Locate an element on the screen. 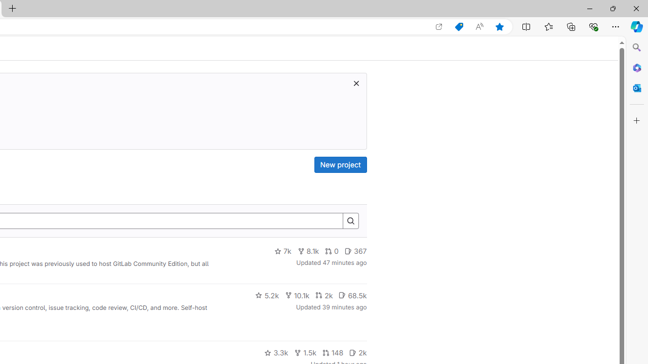  New project is located at coordinates (340, 165).